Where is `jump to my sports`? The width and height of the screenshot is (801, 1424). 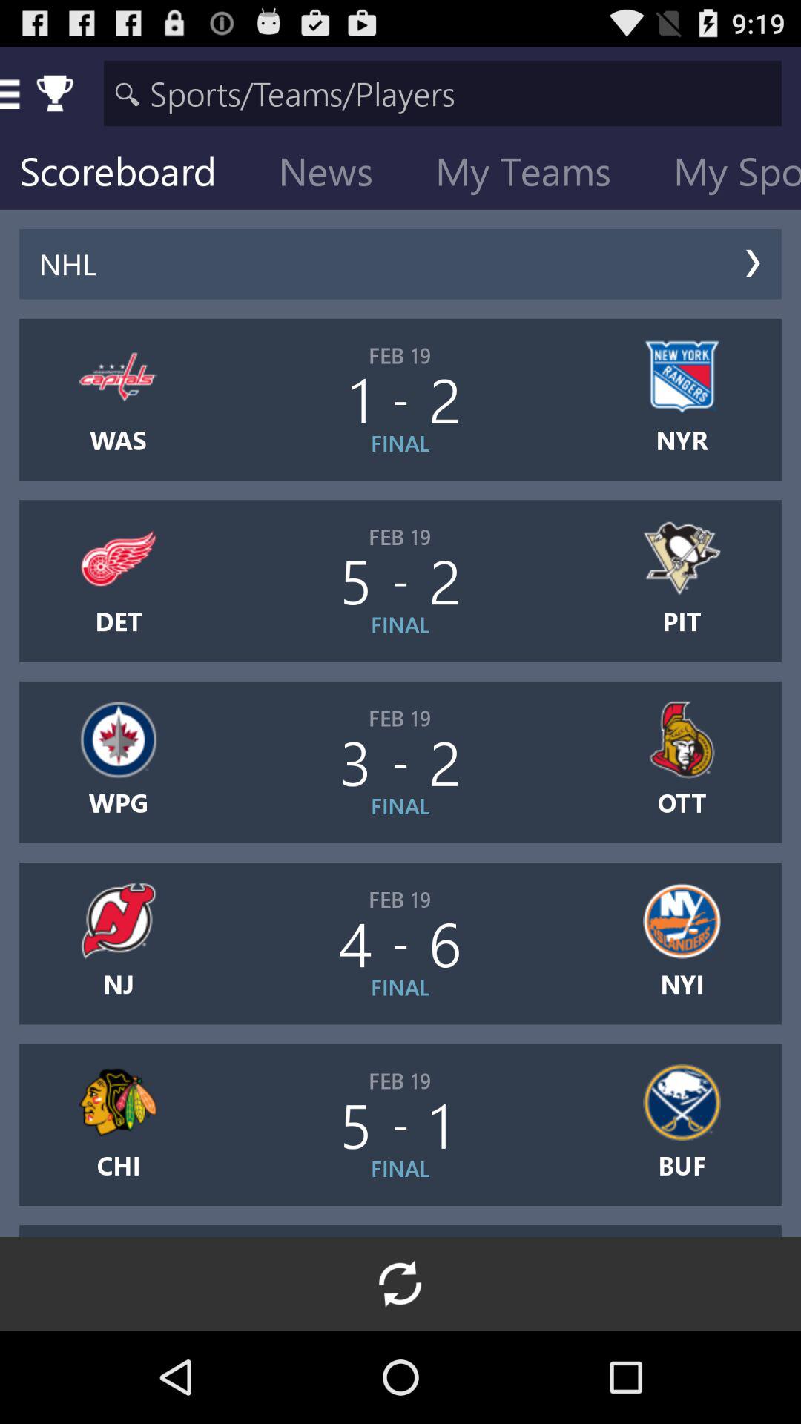
jump to my sports is located at coordinates (727, 175).